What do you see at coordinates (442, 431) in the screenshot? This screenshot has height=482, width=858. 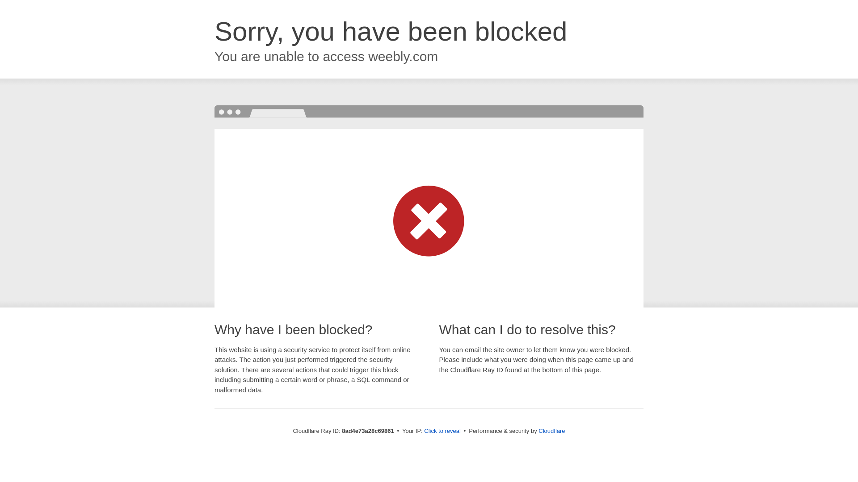 I see `Click to reveal` at bounding box center [442, 431].